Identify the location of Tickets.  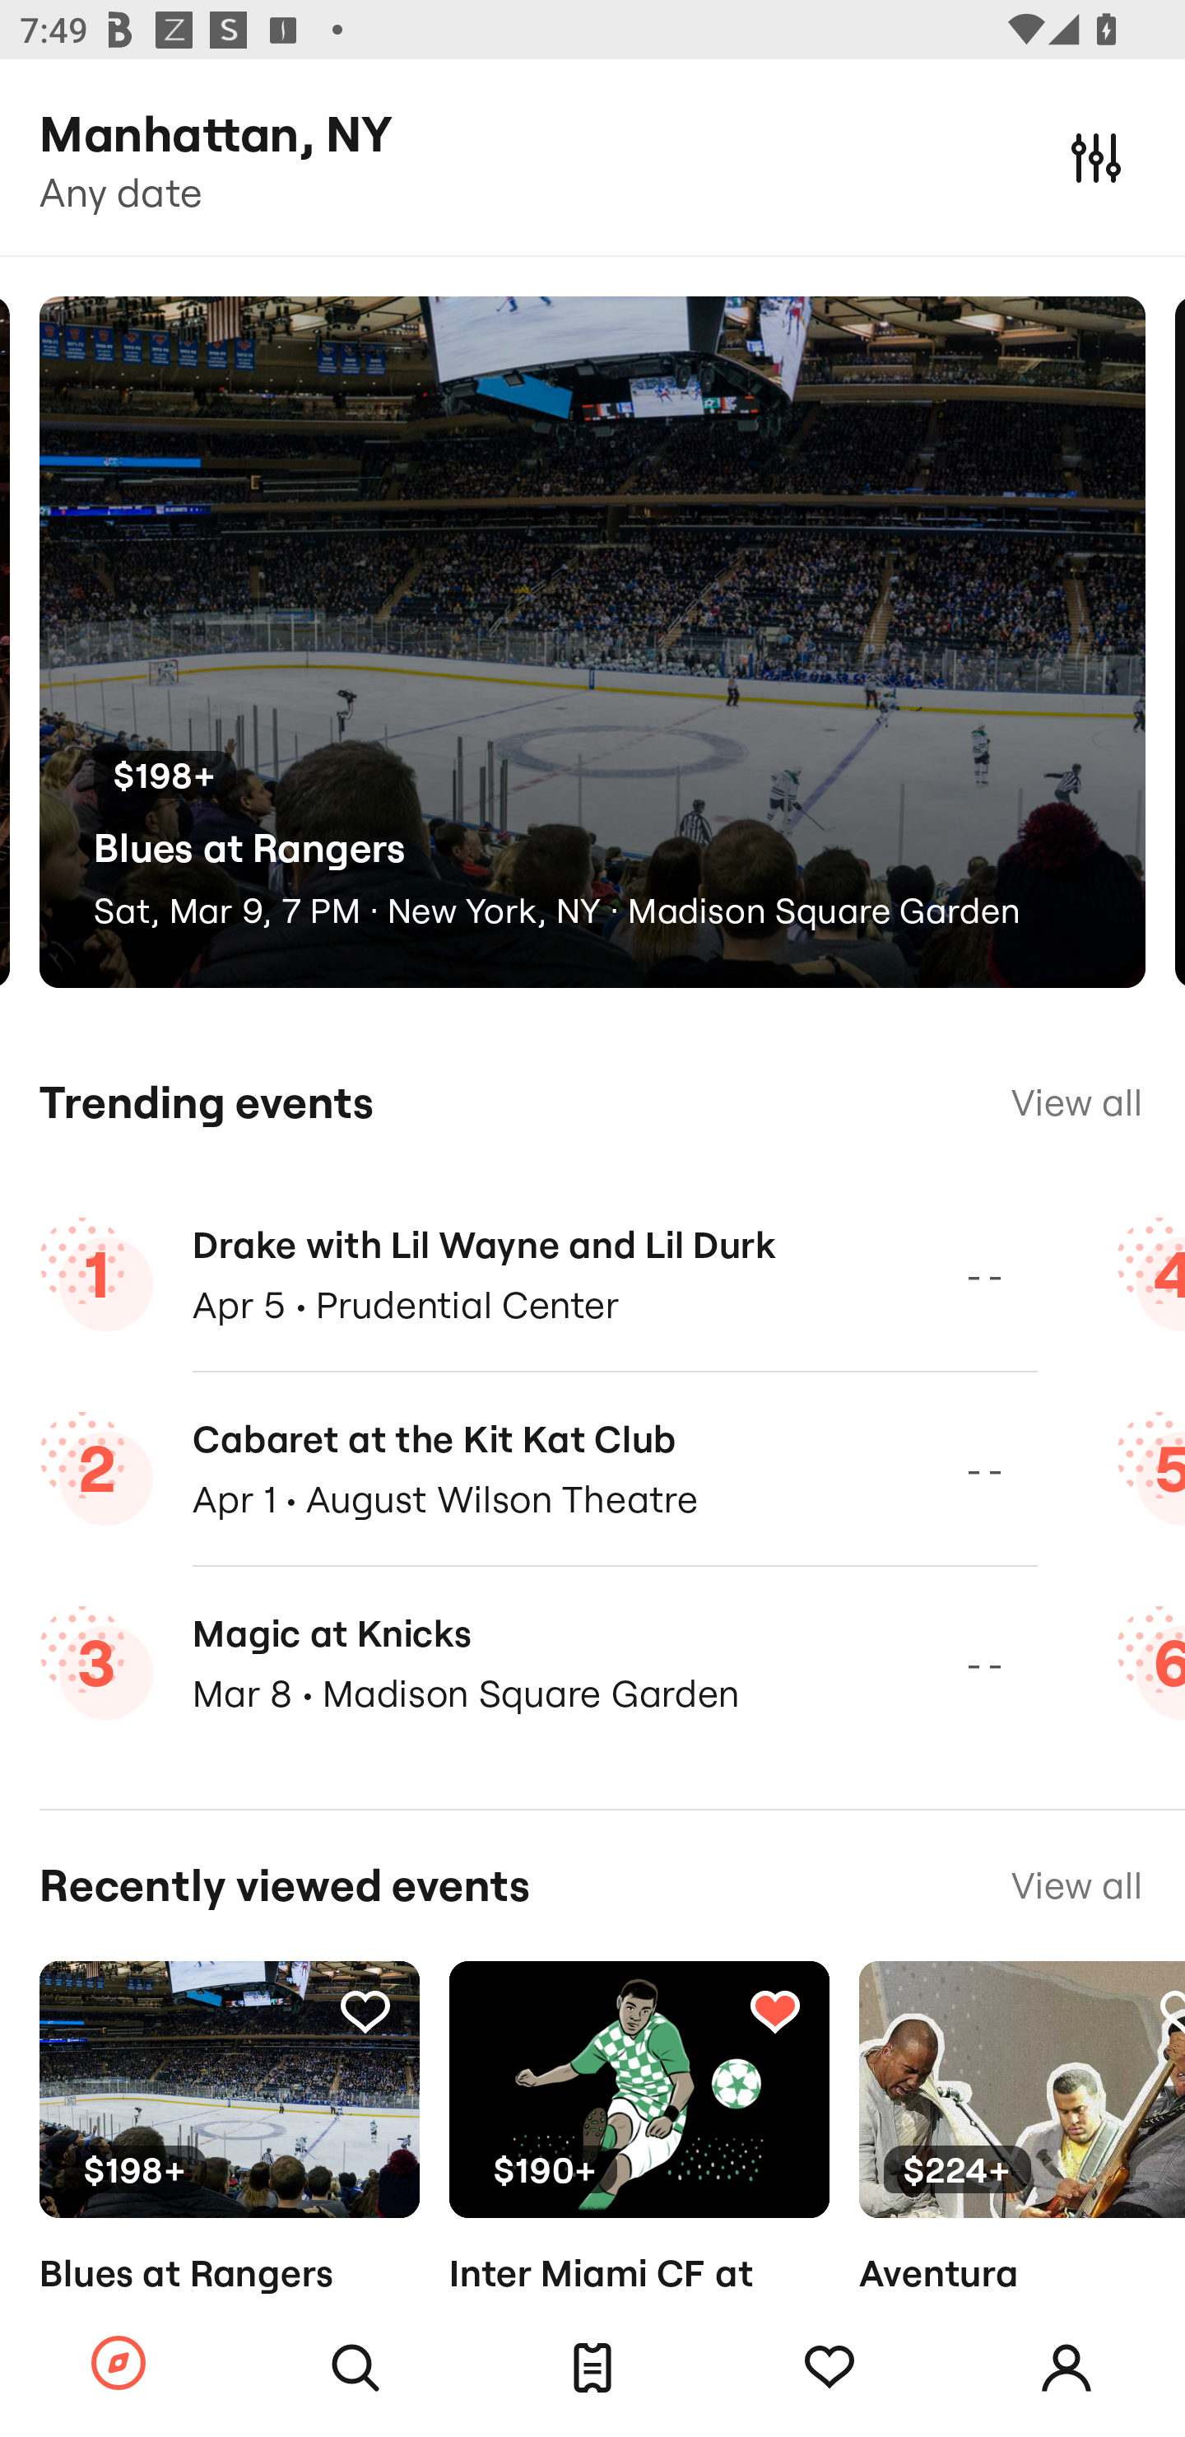
(592, 2368).